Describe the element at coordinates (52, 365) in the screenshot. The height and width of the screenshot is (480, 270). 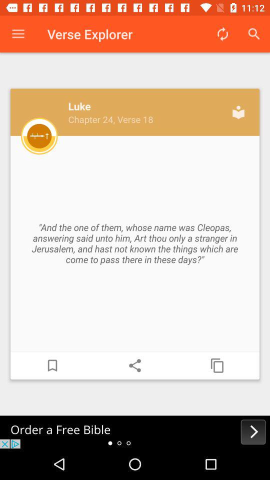
I see `add bookmark` at that location.